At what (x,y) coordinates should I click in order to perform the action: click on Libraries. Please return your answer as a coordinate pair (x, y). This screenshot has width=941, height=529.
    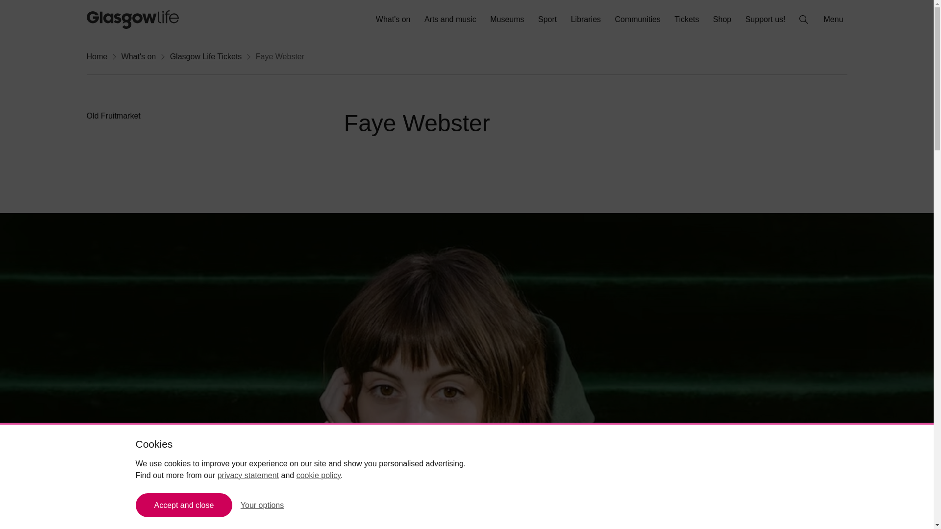
    Looking at the image, I should click on (586, 20).